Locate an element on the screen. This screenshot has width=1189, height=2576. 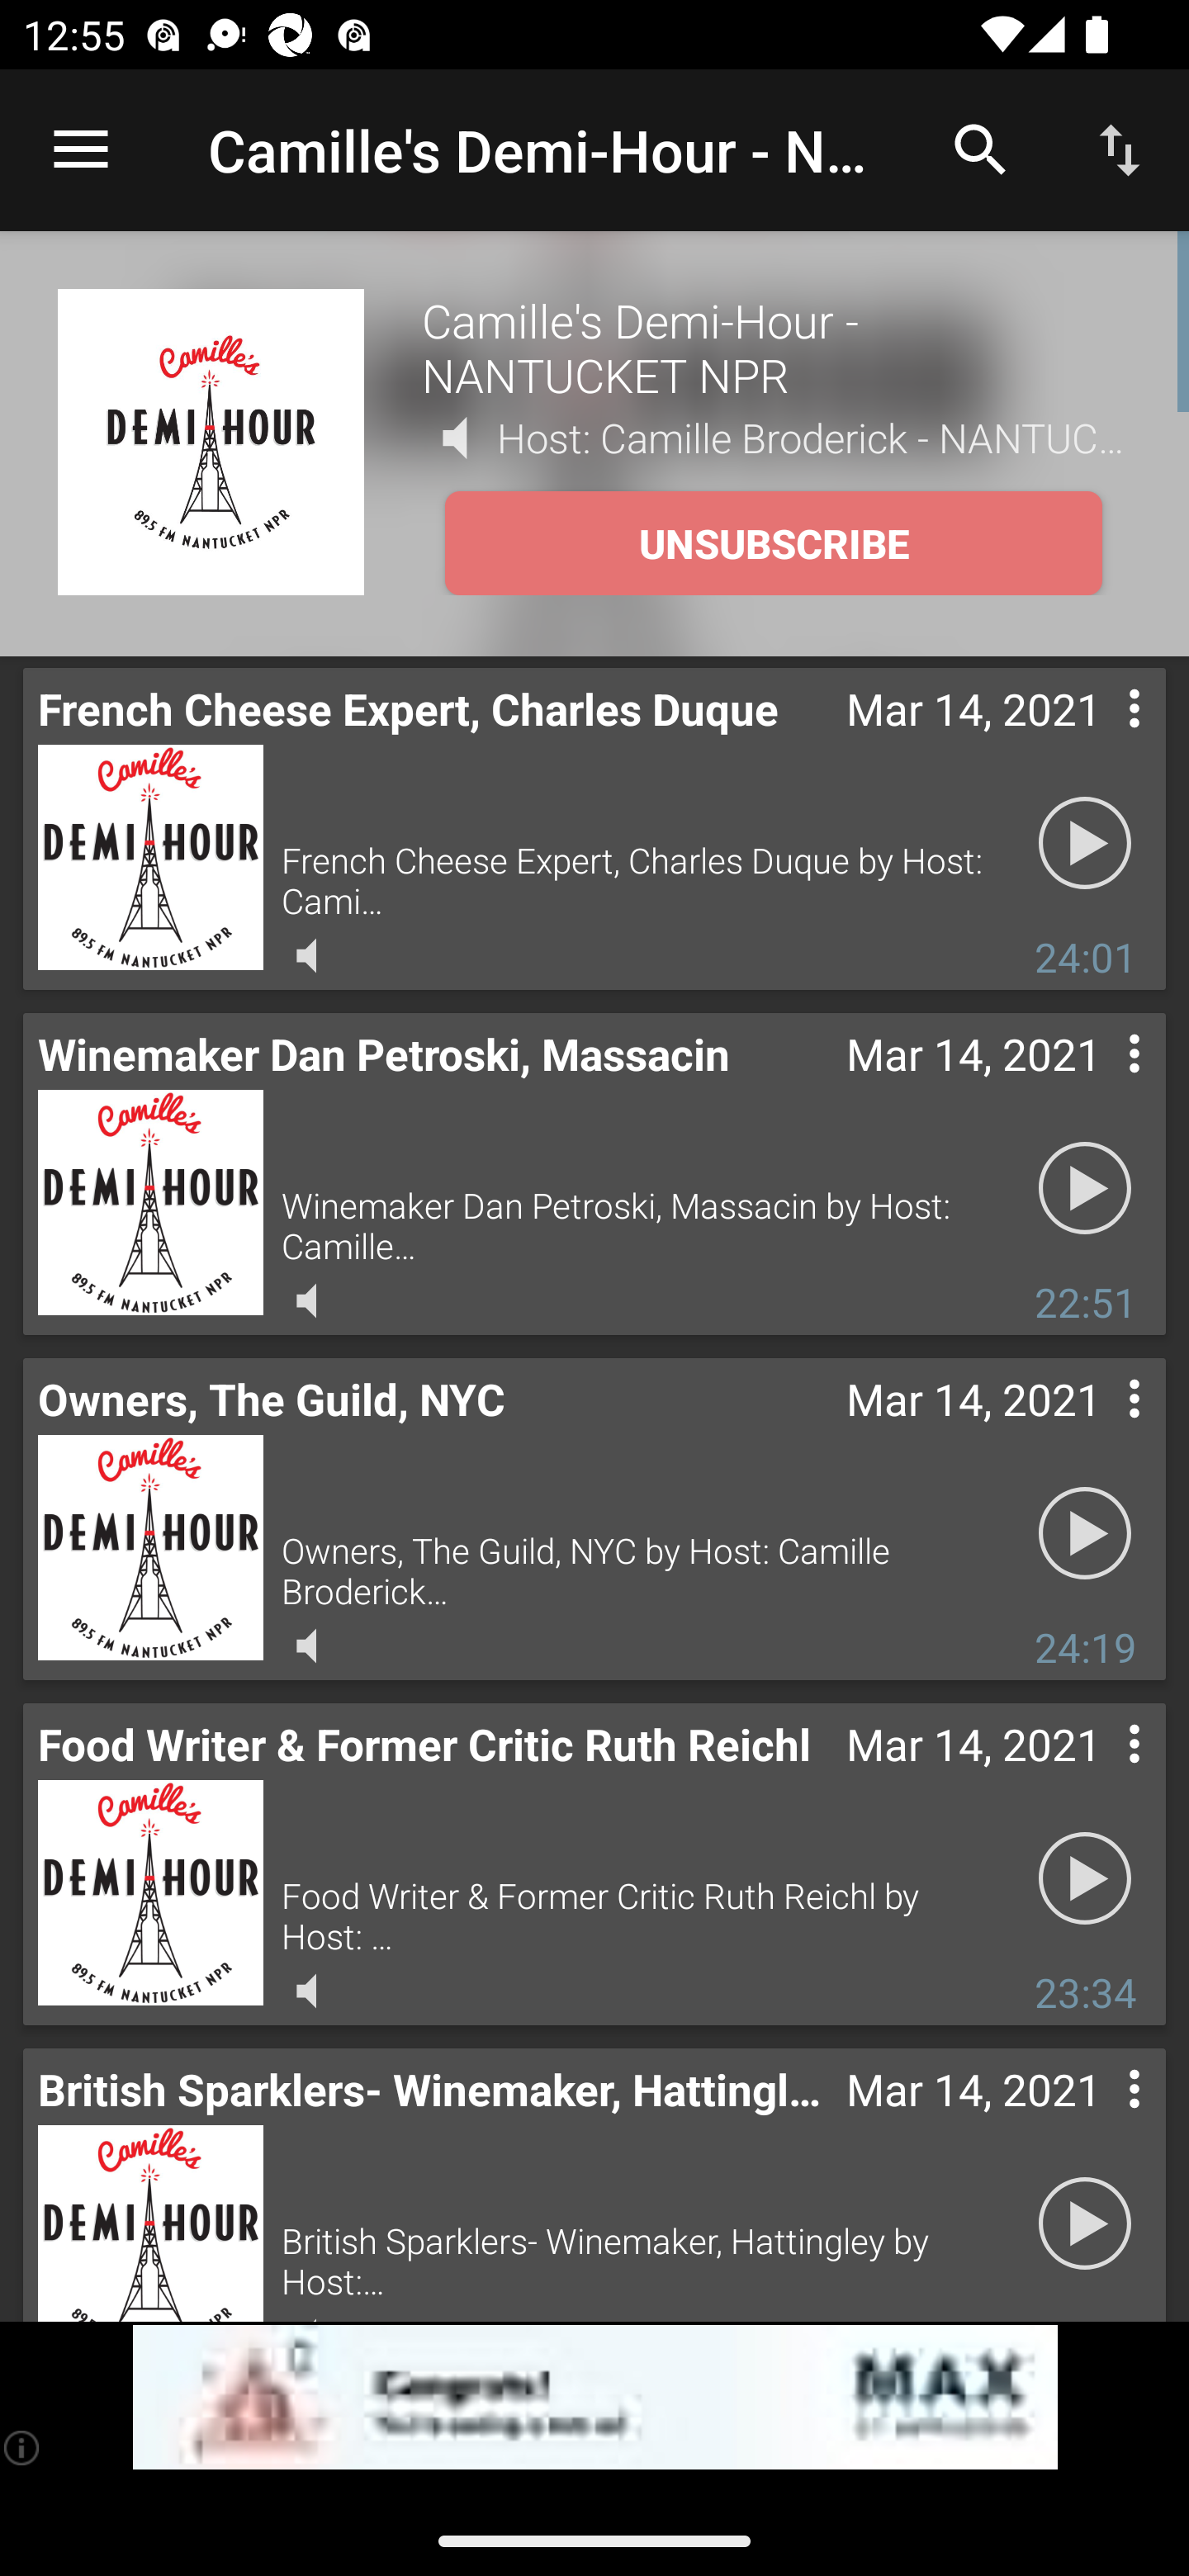
Contextual menu is located at coordinates (1098, 1775).